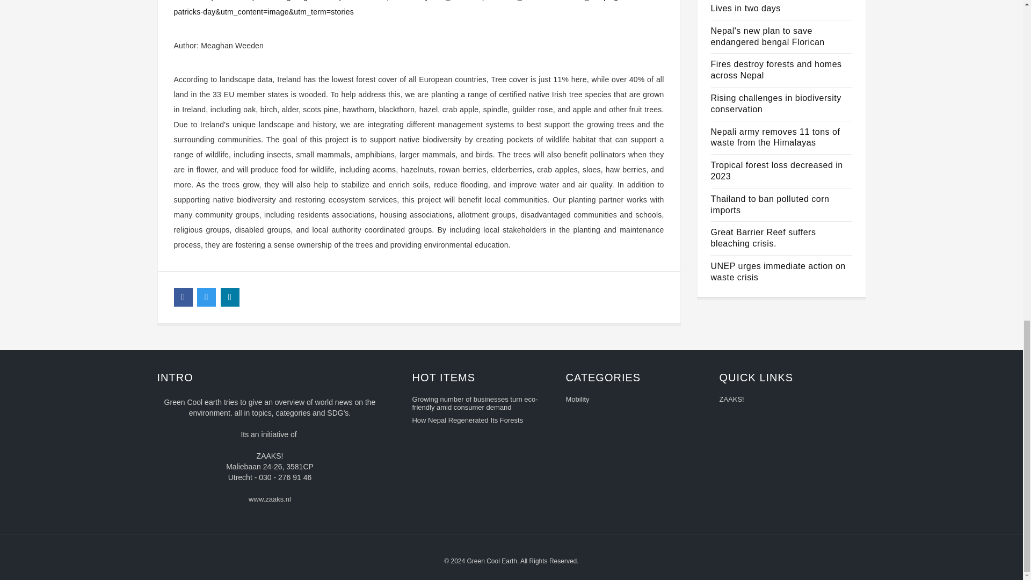 The image size is (1031, 580). What do you see at coordinates (771, 6) in the screenshot?
I see `Floods and landslides take 15 Lives in two days` at bounding box center [771, 6].